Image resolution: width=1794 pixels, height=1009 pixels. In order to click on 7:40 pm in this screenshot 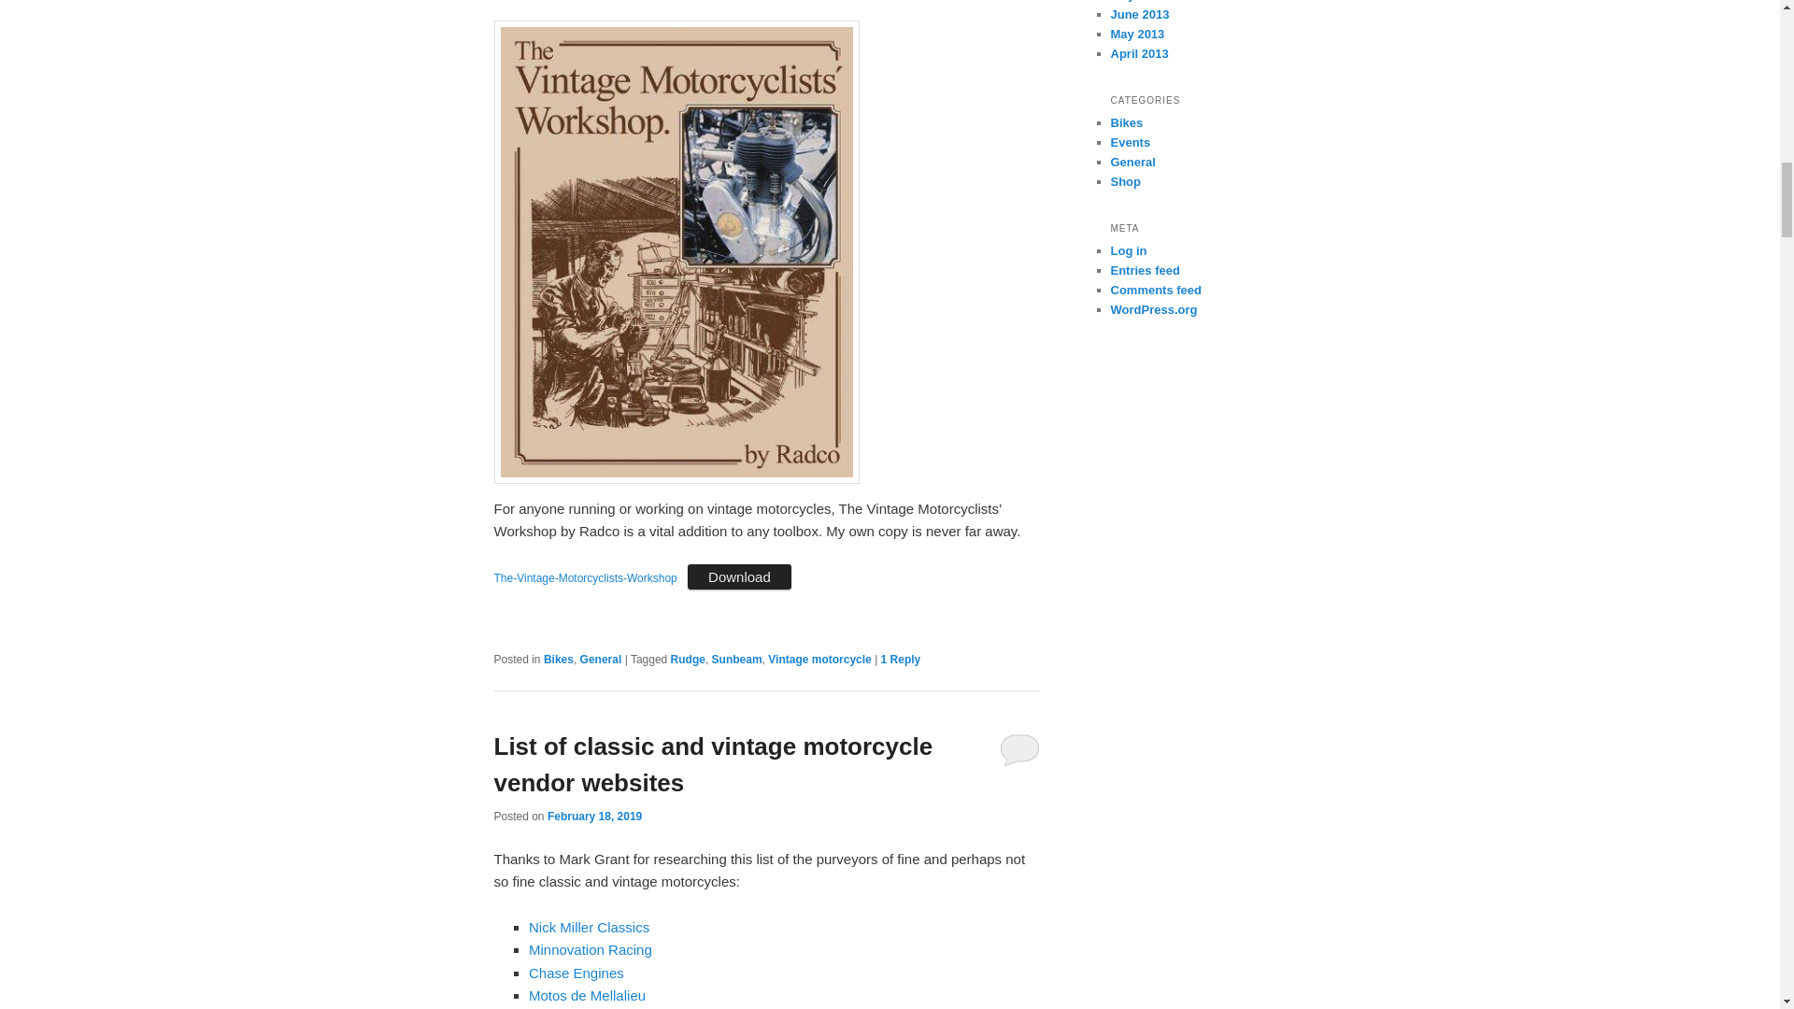, I will do `click(594, 817)`.